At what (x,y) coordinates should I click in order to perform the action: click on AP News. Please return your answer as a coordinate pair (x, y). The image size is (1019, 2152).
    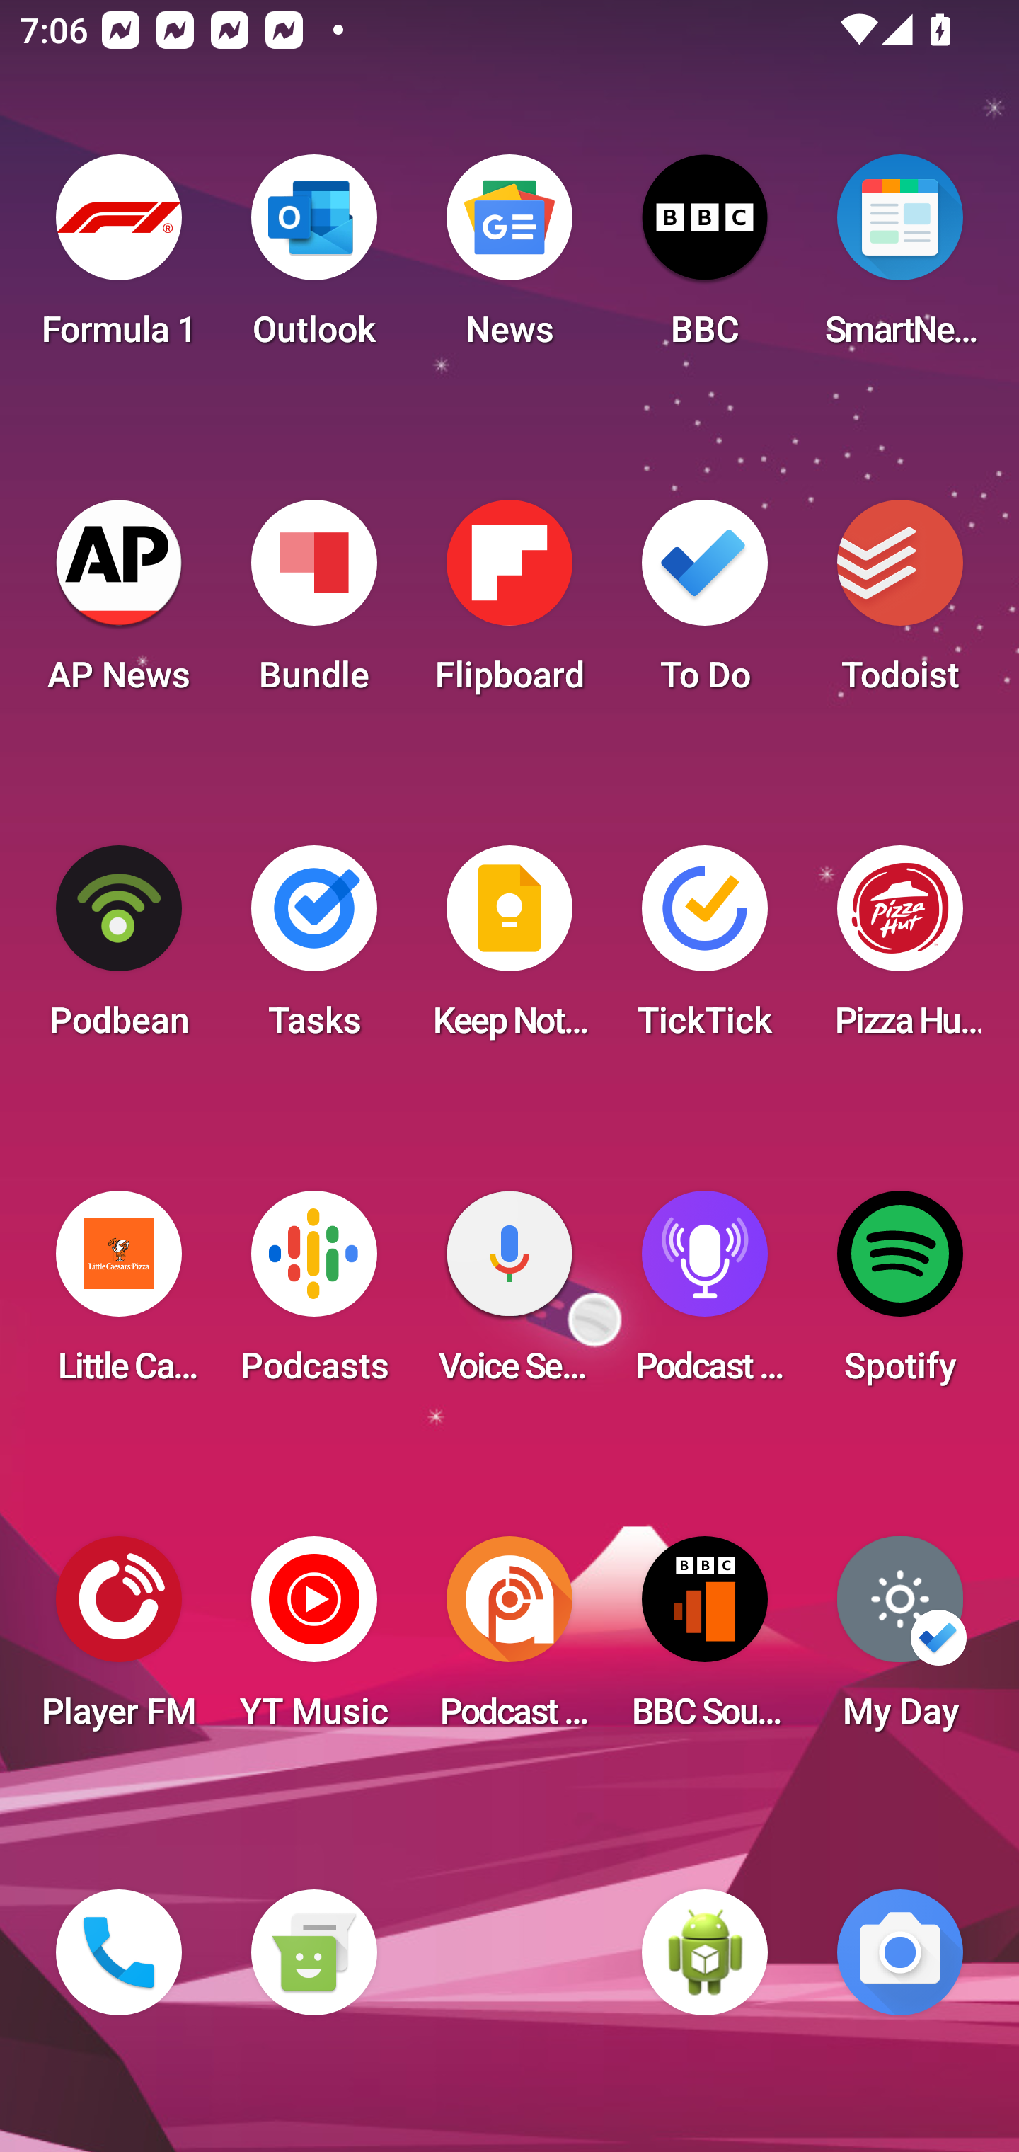
    Looking at the image, I should click on (119, 605).